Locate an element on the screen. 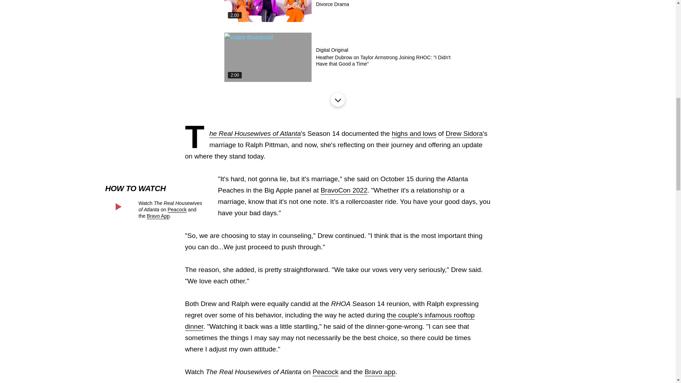  BravoCon 2022 is located at coordinates (344, 190).